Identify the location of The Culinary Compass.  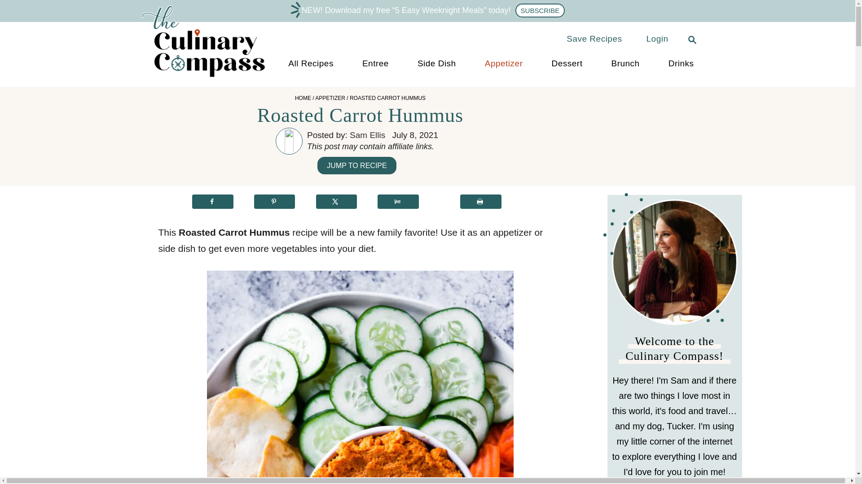
(211, 77).